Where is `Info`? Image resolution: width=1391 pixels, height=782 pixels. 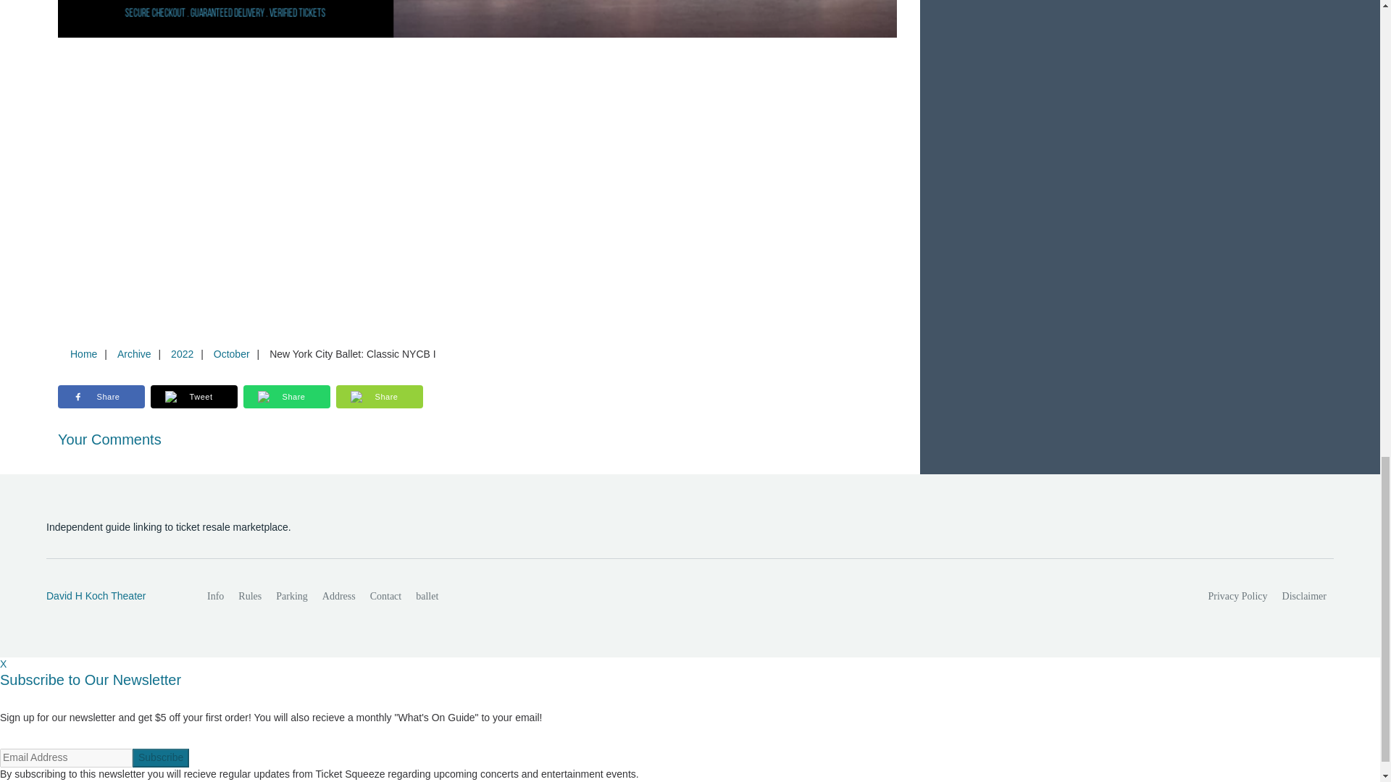 Info is located at coordinates (215, 596).